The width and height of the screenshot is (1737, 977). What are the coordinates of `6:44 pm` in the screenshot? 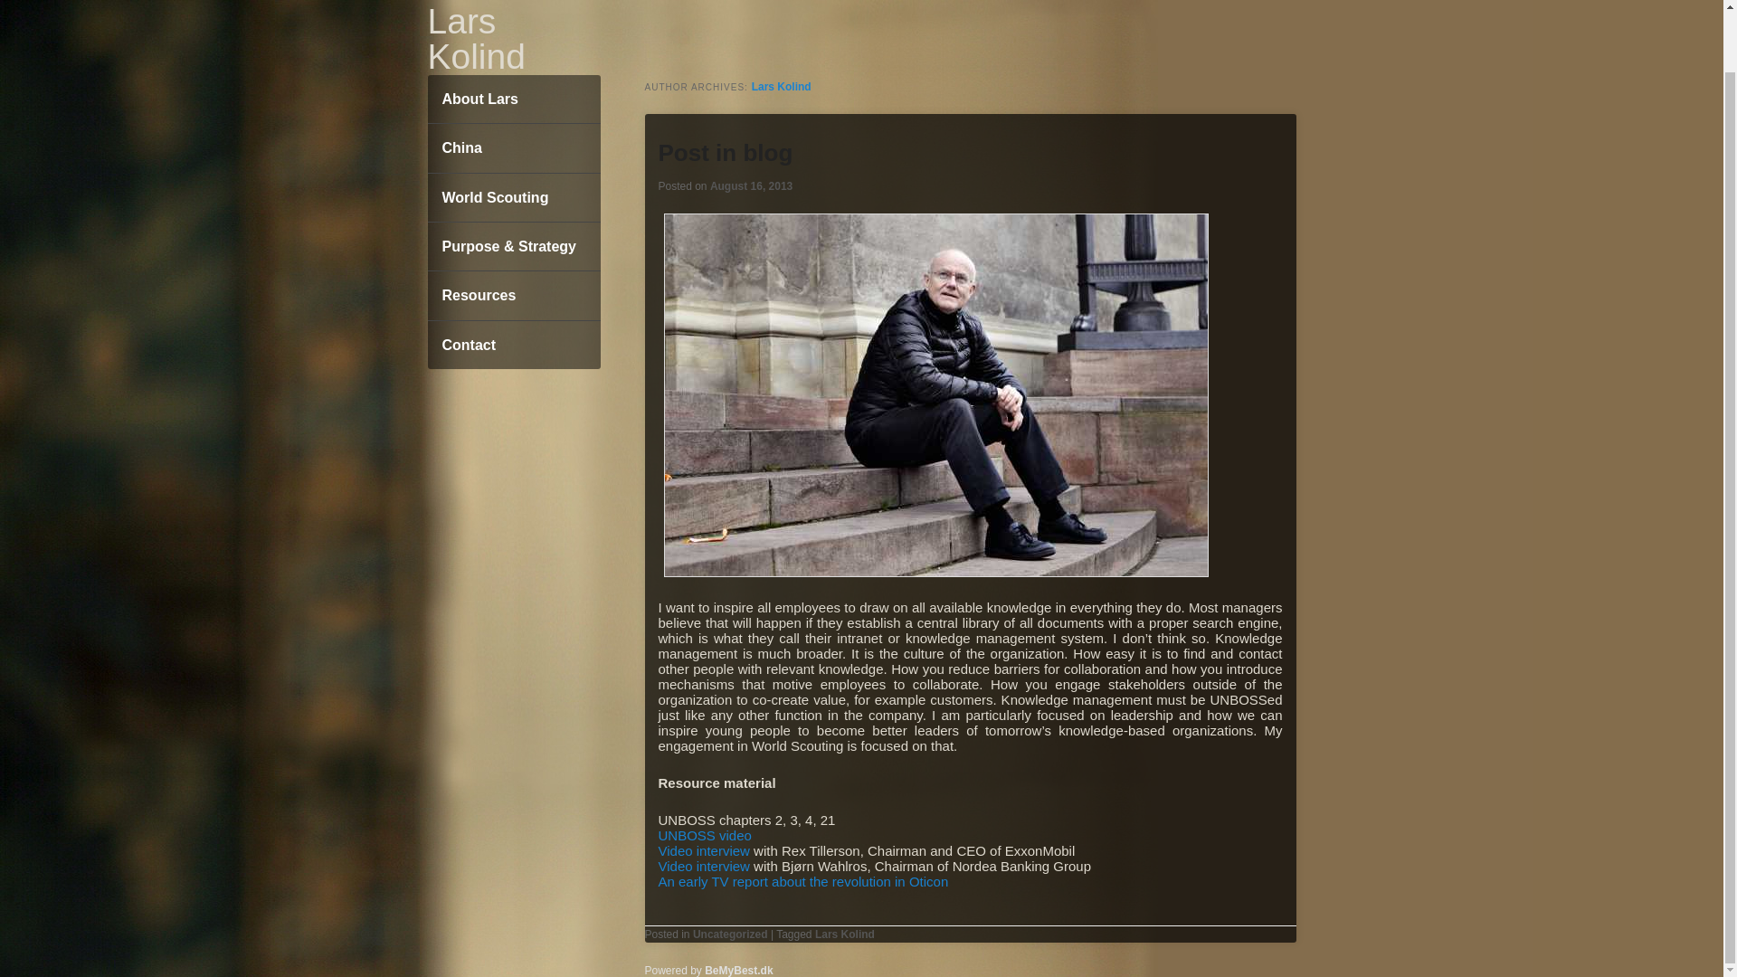 It's located at (751, 185).